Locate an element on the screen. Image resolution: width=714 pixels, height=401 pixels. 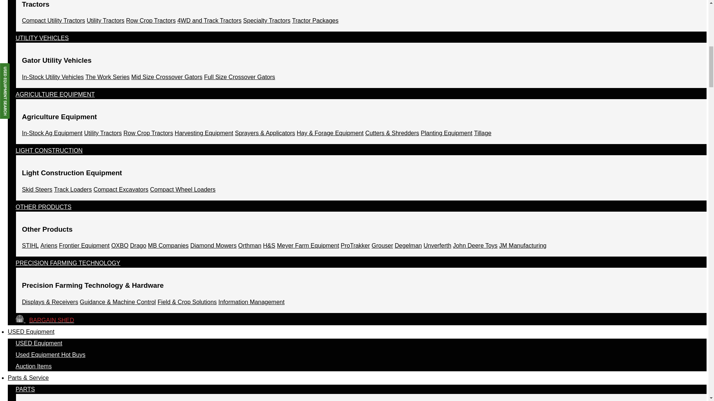
Row Crop Tractors is located at coordinates (151, 20).